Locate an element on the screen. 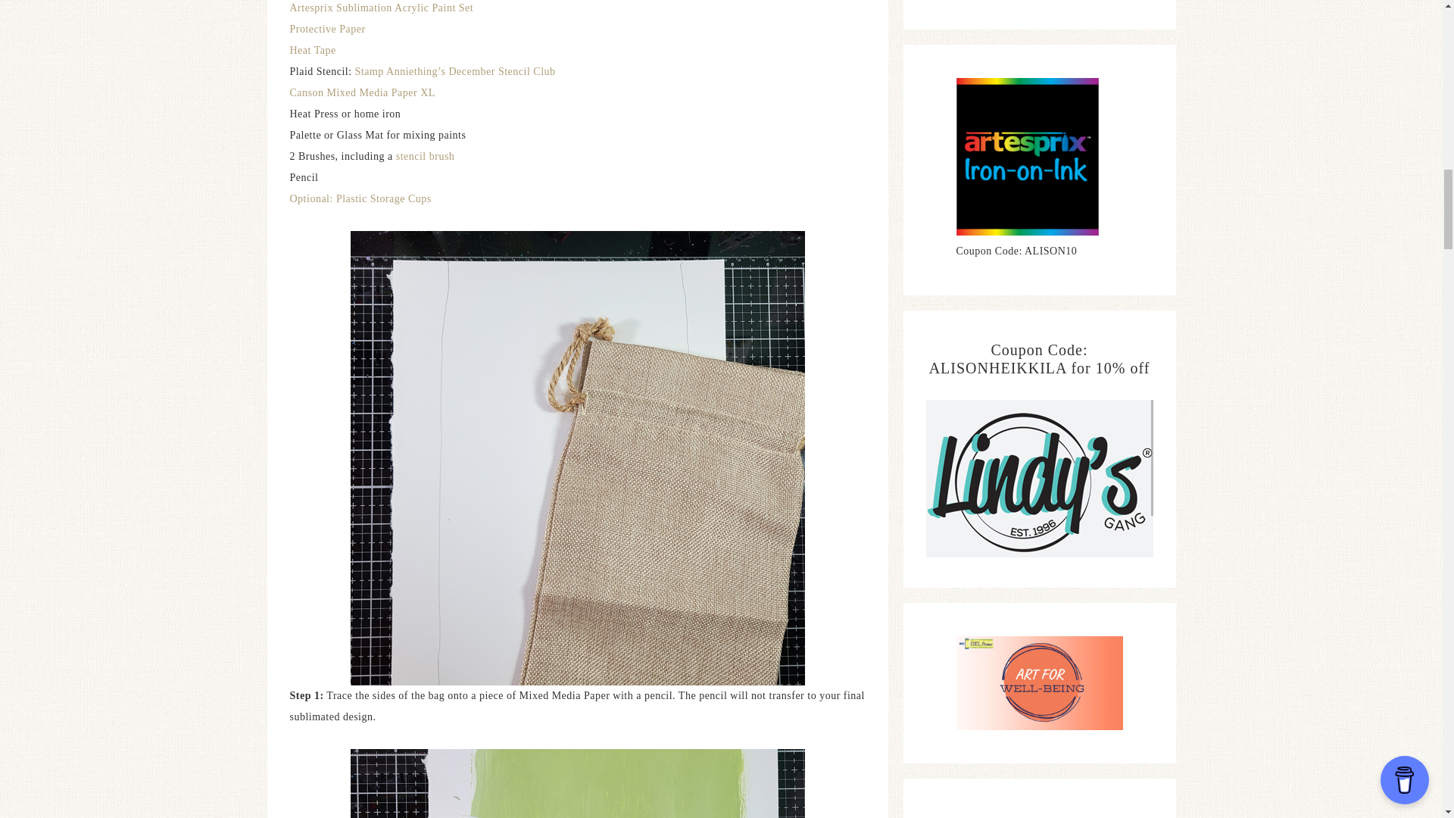 The image size is (1454, 818). Heat Tape is located at coordinates (312, 50).